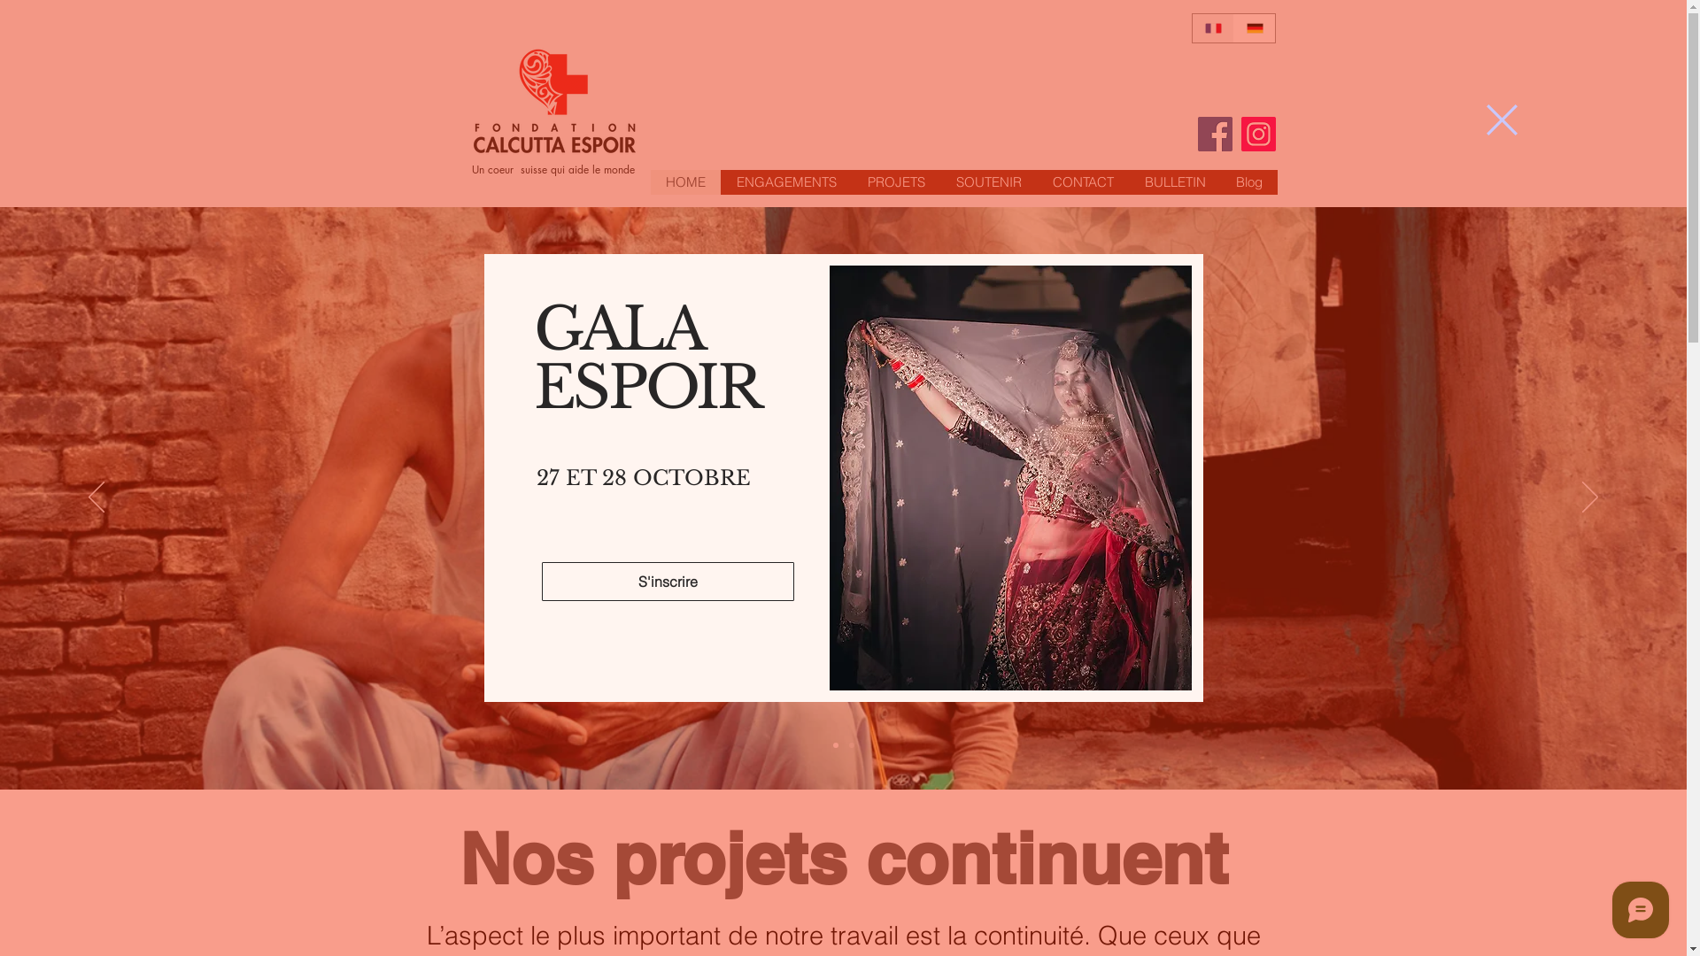 This screenshot has width=1700, height=956. What do you see at coordinates (786, 182) in the screenshot?
I see `ENGAGEMENTS` at bounding box center [786, 182].